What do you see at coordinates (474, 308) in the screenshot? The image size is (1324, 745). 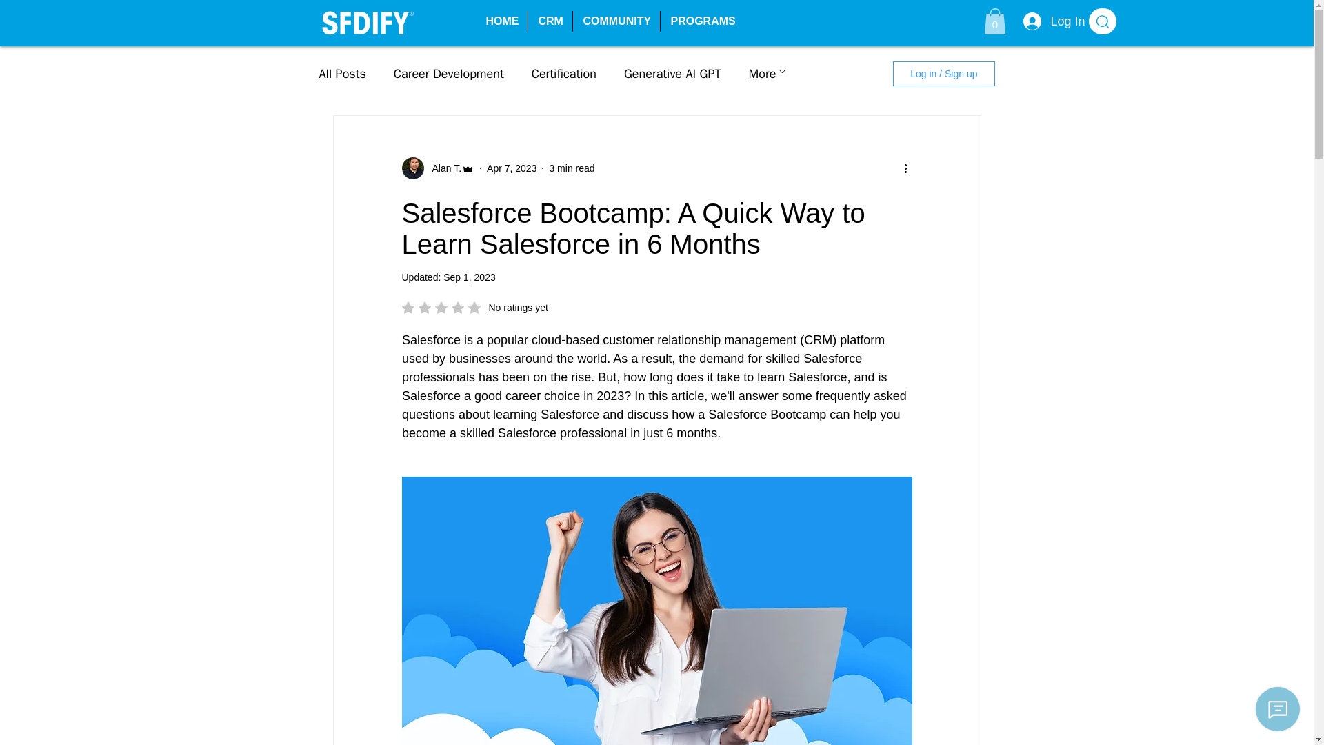 I see `Certification` at bounding box center [474, 308].